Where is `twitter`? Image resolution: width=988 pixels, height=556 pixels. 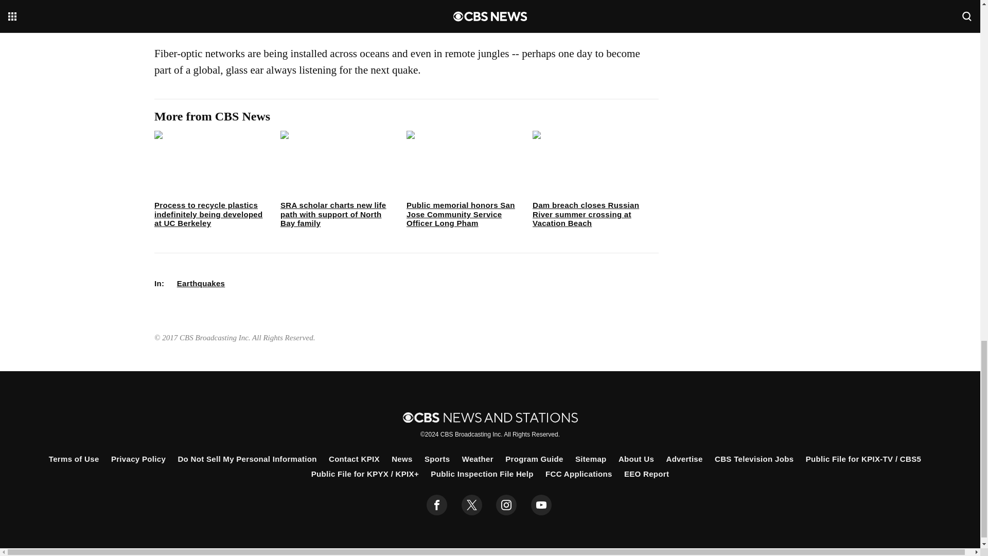 twitter is located at coordinates (471, 505).